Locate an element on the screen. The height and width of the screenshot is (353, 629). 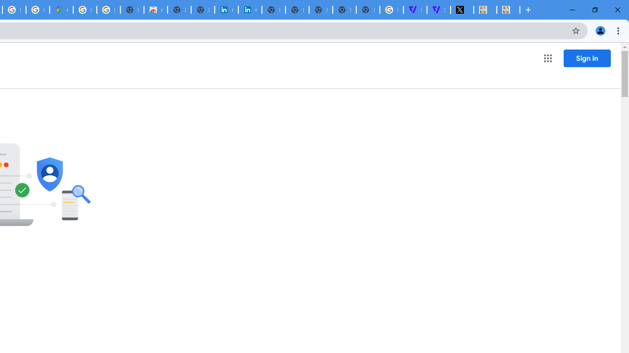
Miley Cyrus (@MileyCyrus) / X is located at coordinates (462, 10).